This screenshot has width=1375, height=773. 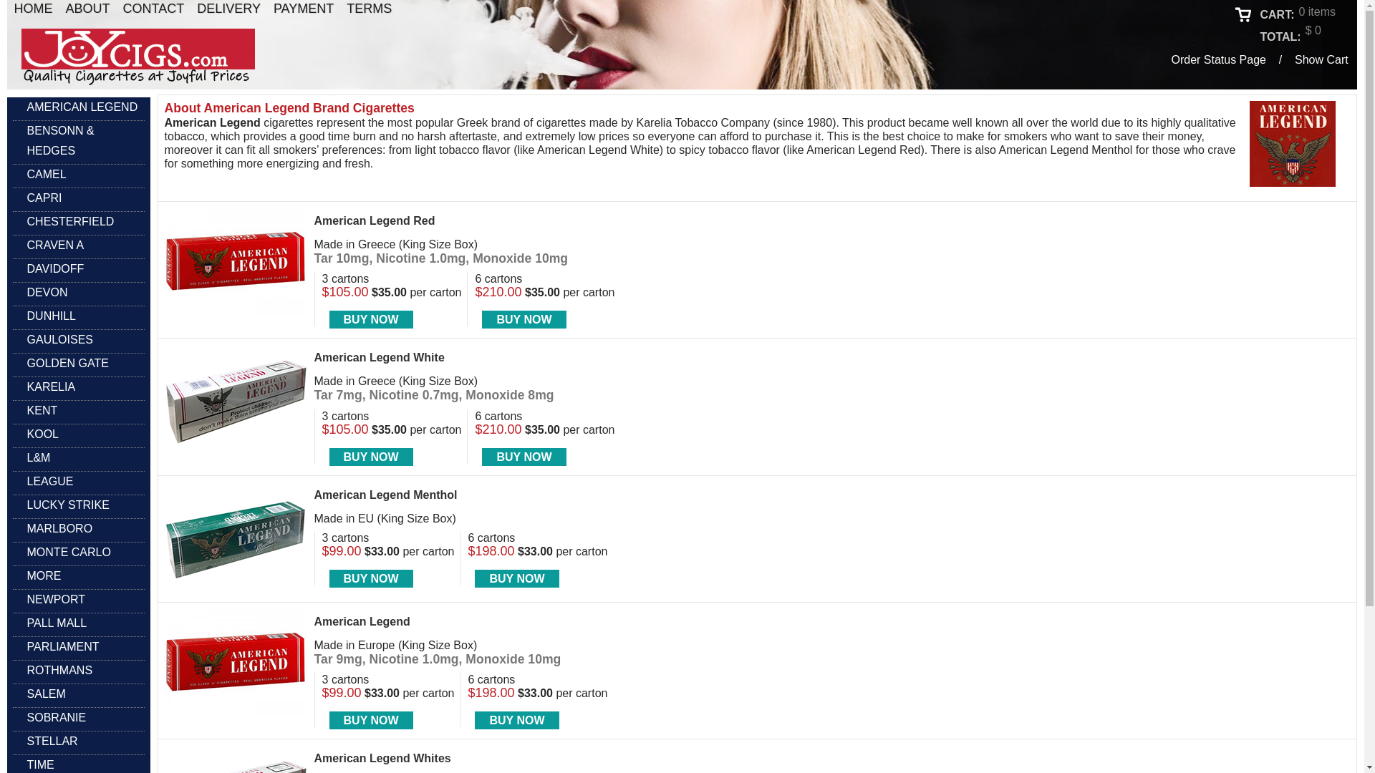 I want to click on NEWPORT, so click(x=49, y=600).